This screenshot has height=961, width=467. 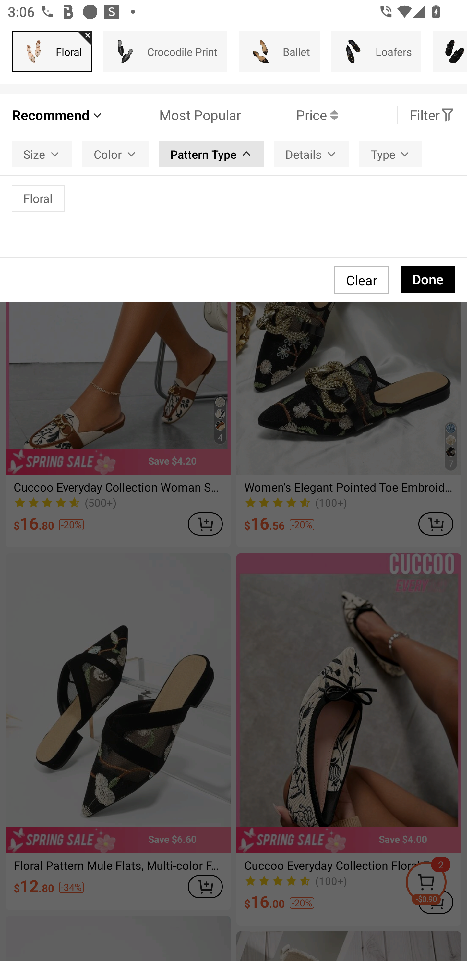 What do you see at coordinates (432, 115) in the screenshot?
I see `Filter` at bounding box center [432, 115].